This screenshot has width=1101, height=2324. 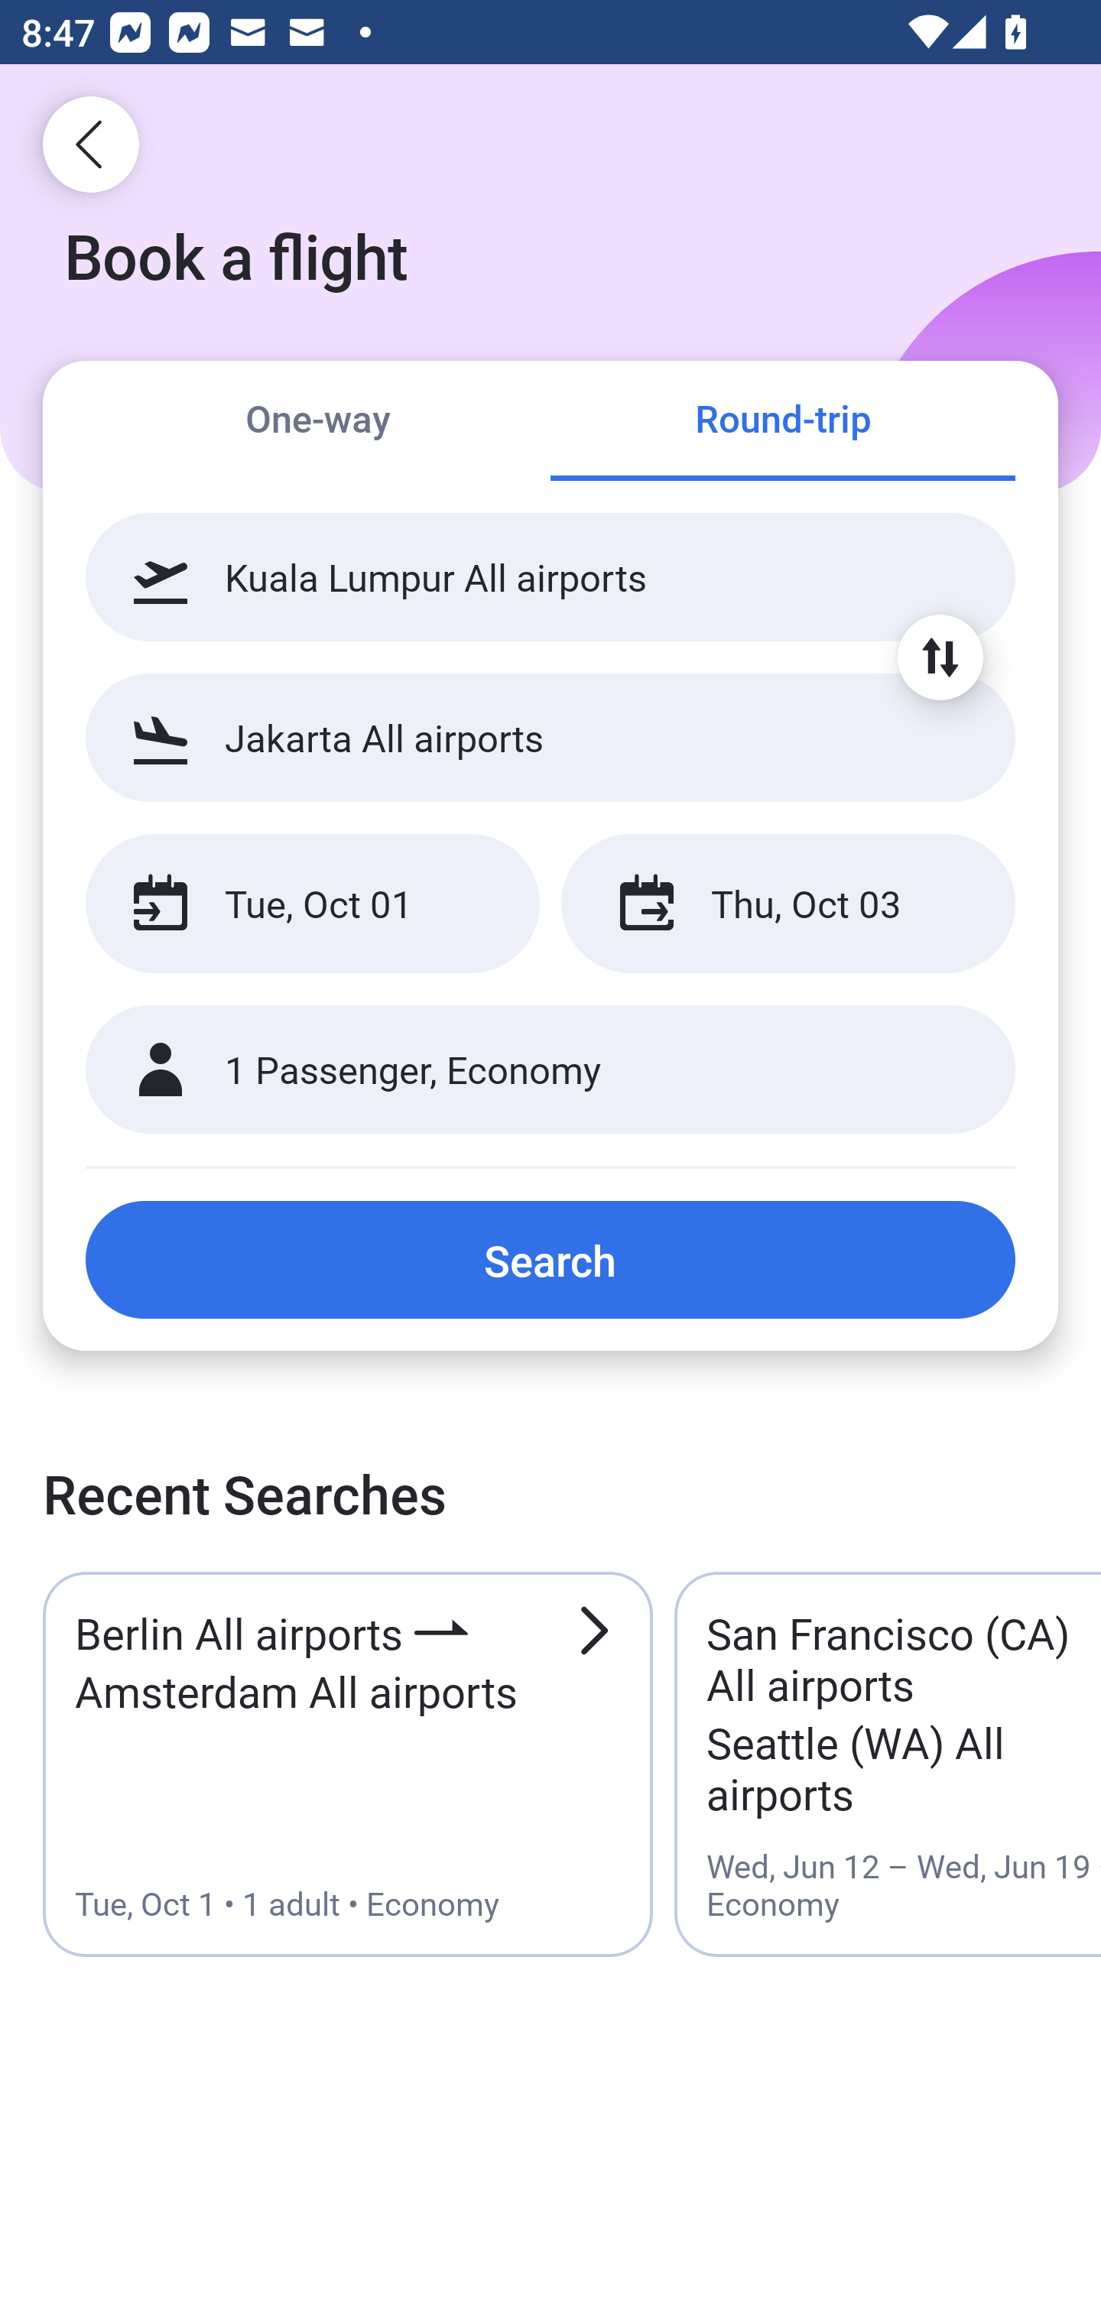 I want to click on 1 Passenger, Economy, so click(x=550, y=1070).